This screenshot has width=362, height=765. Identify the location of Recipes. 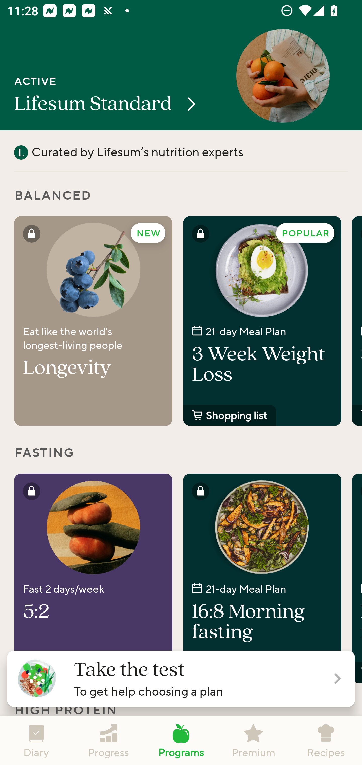
(326, 740).